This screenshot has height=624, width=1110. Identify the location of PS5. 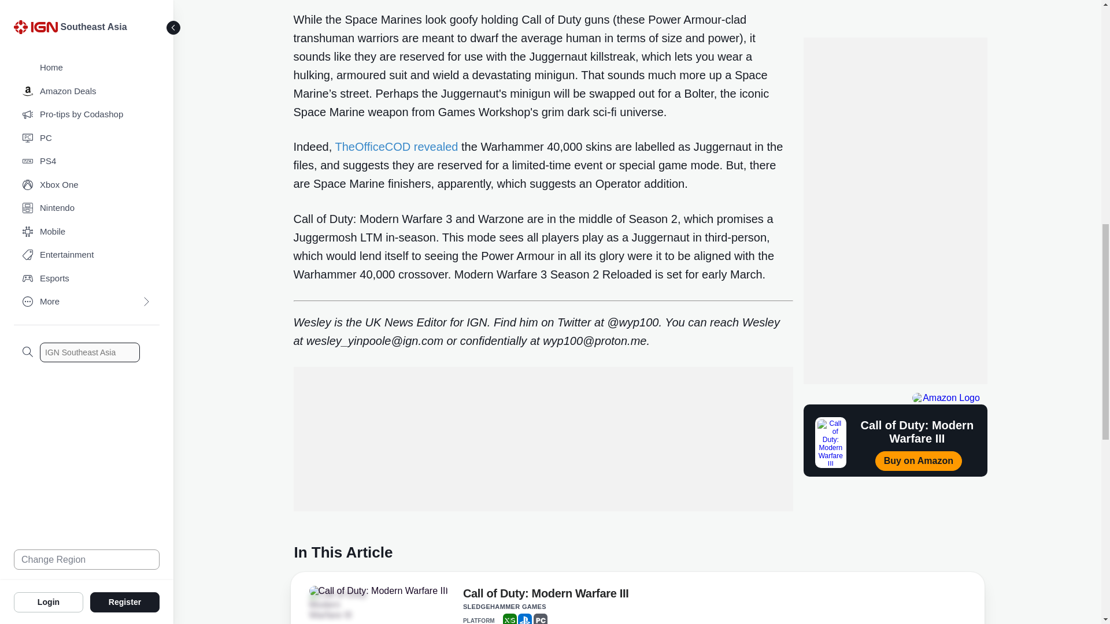
(525, 618).